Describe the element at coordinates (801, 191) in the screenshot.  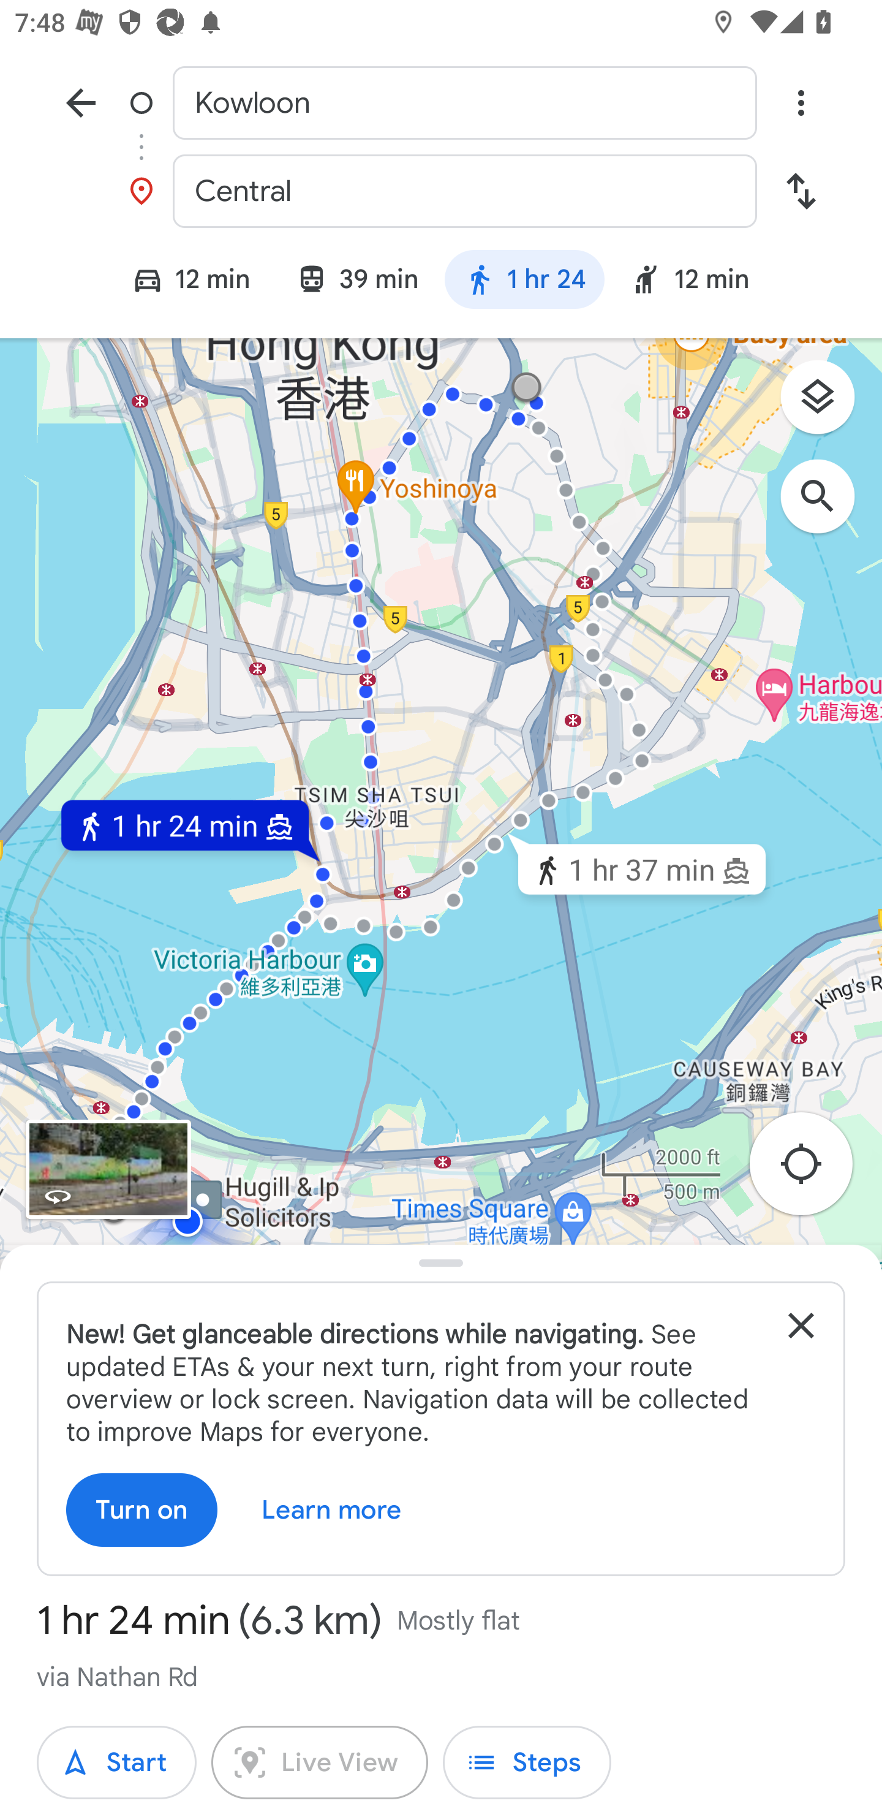
I see `Swap start and destination` at that location.